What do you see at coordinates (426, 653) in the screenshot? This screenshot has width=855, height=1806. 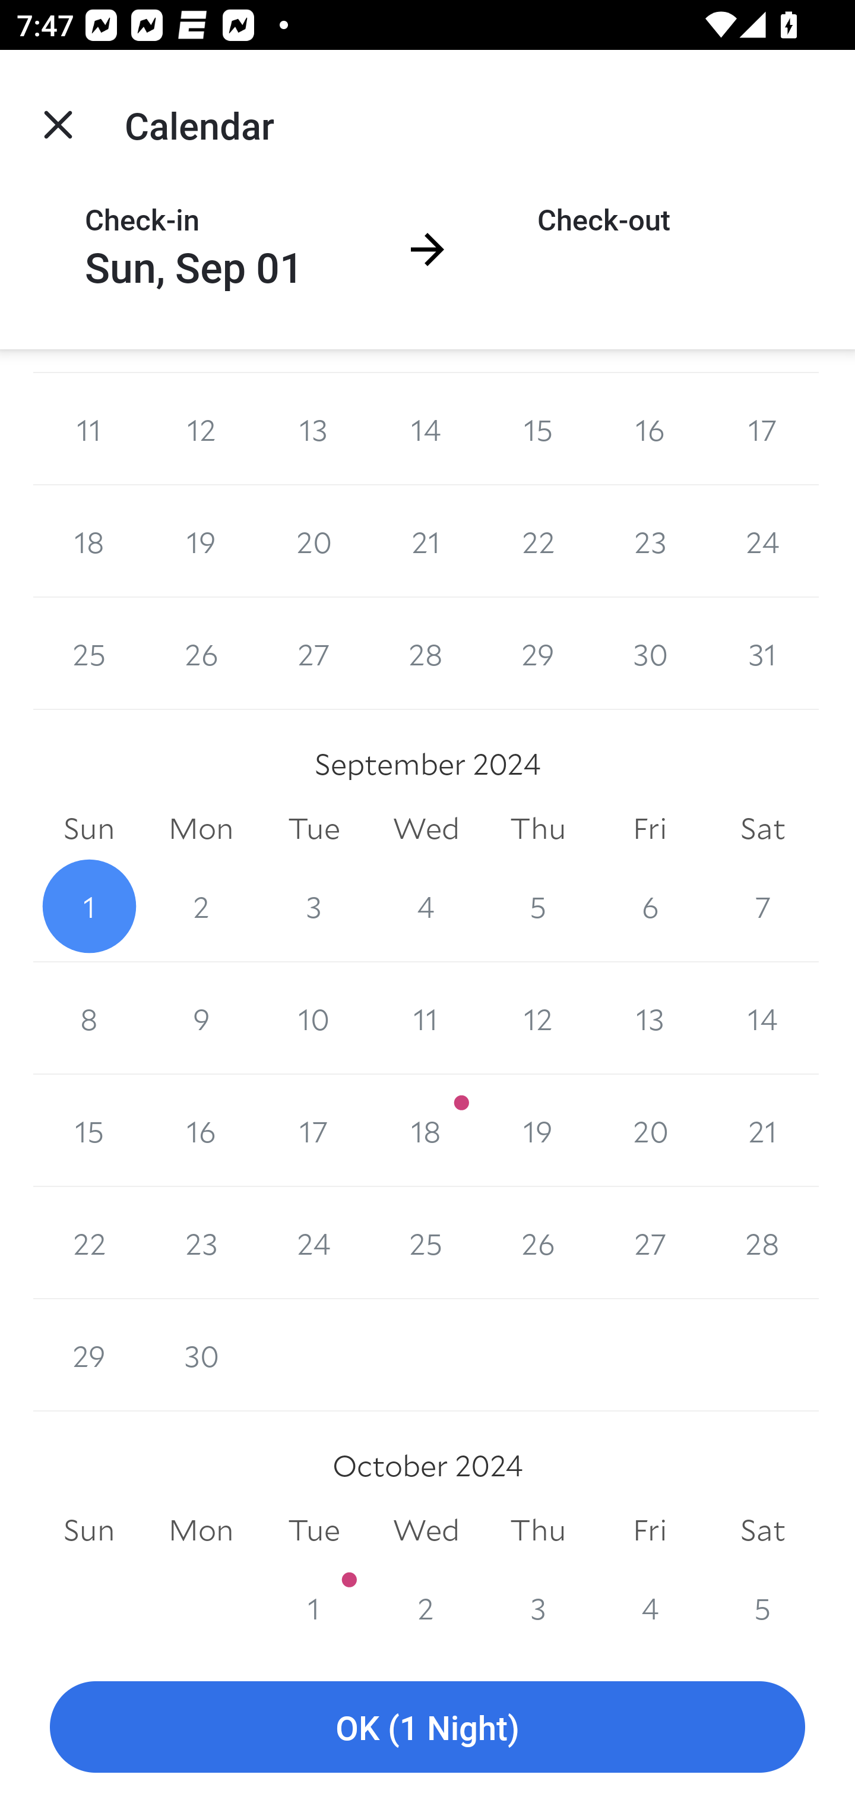 I see `28 28 August 2024` at bounding box center [426, 653].